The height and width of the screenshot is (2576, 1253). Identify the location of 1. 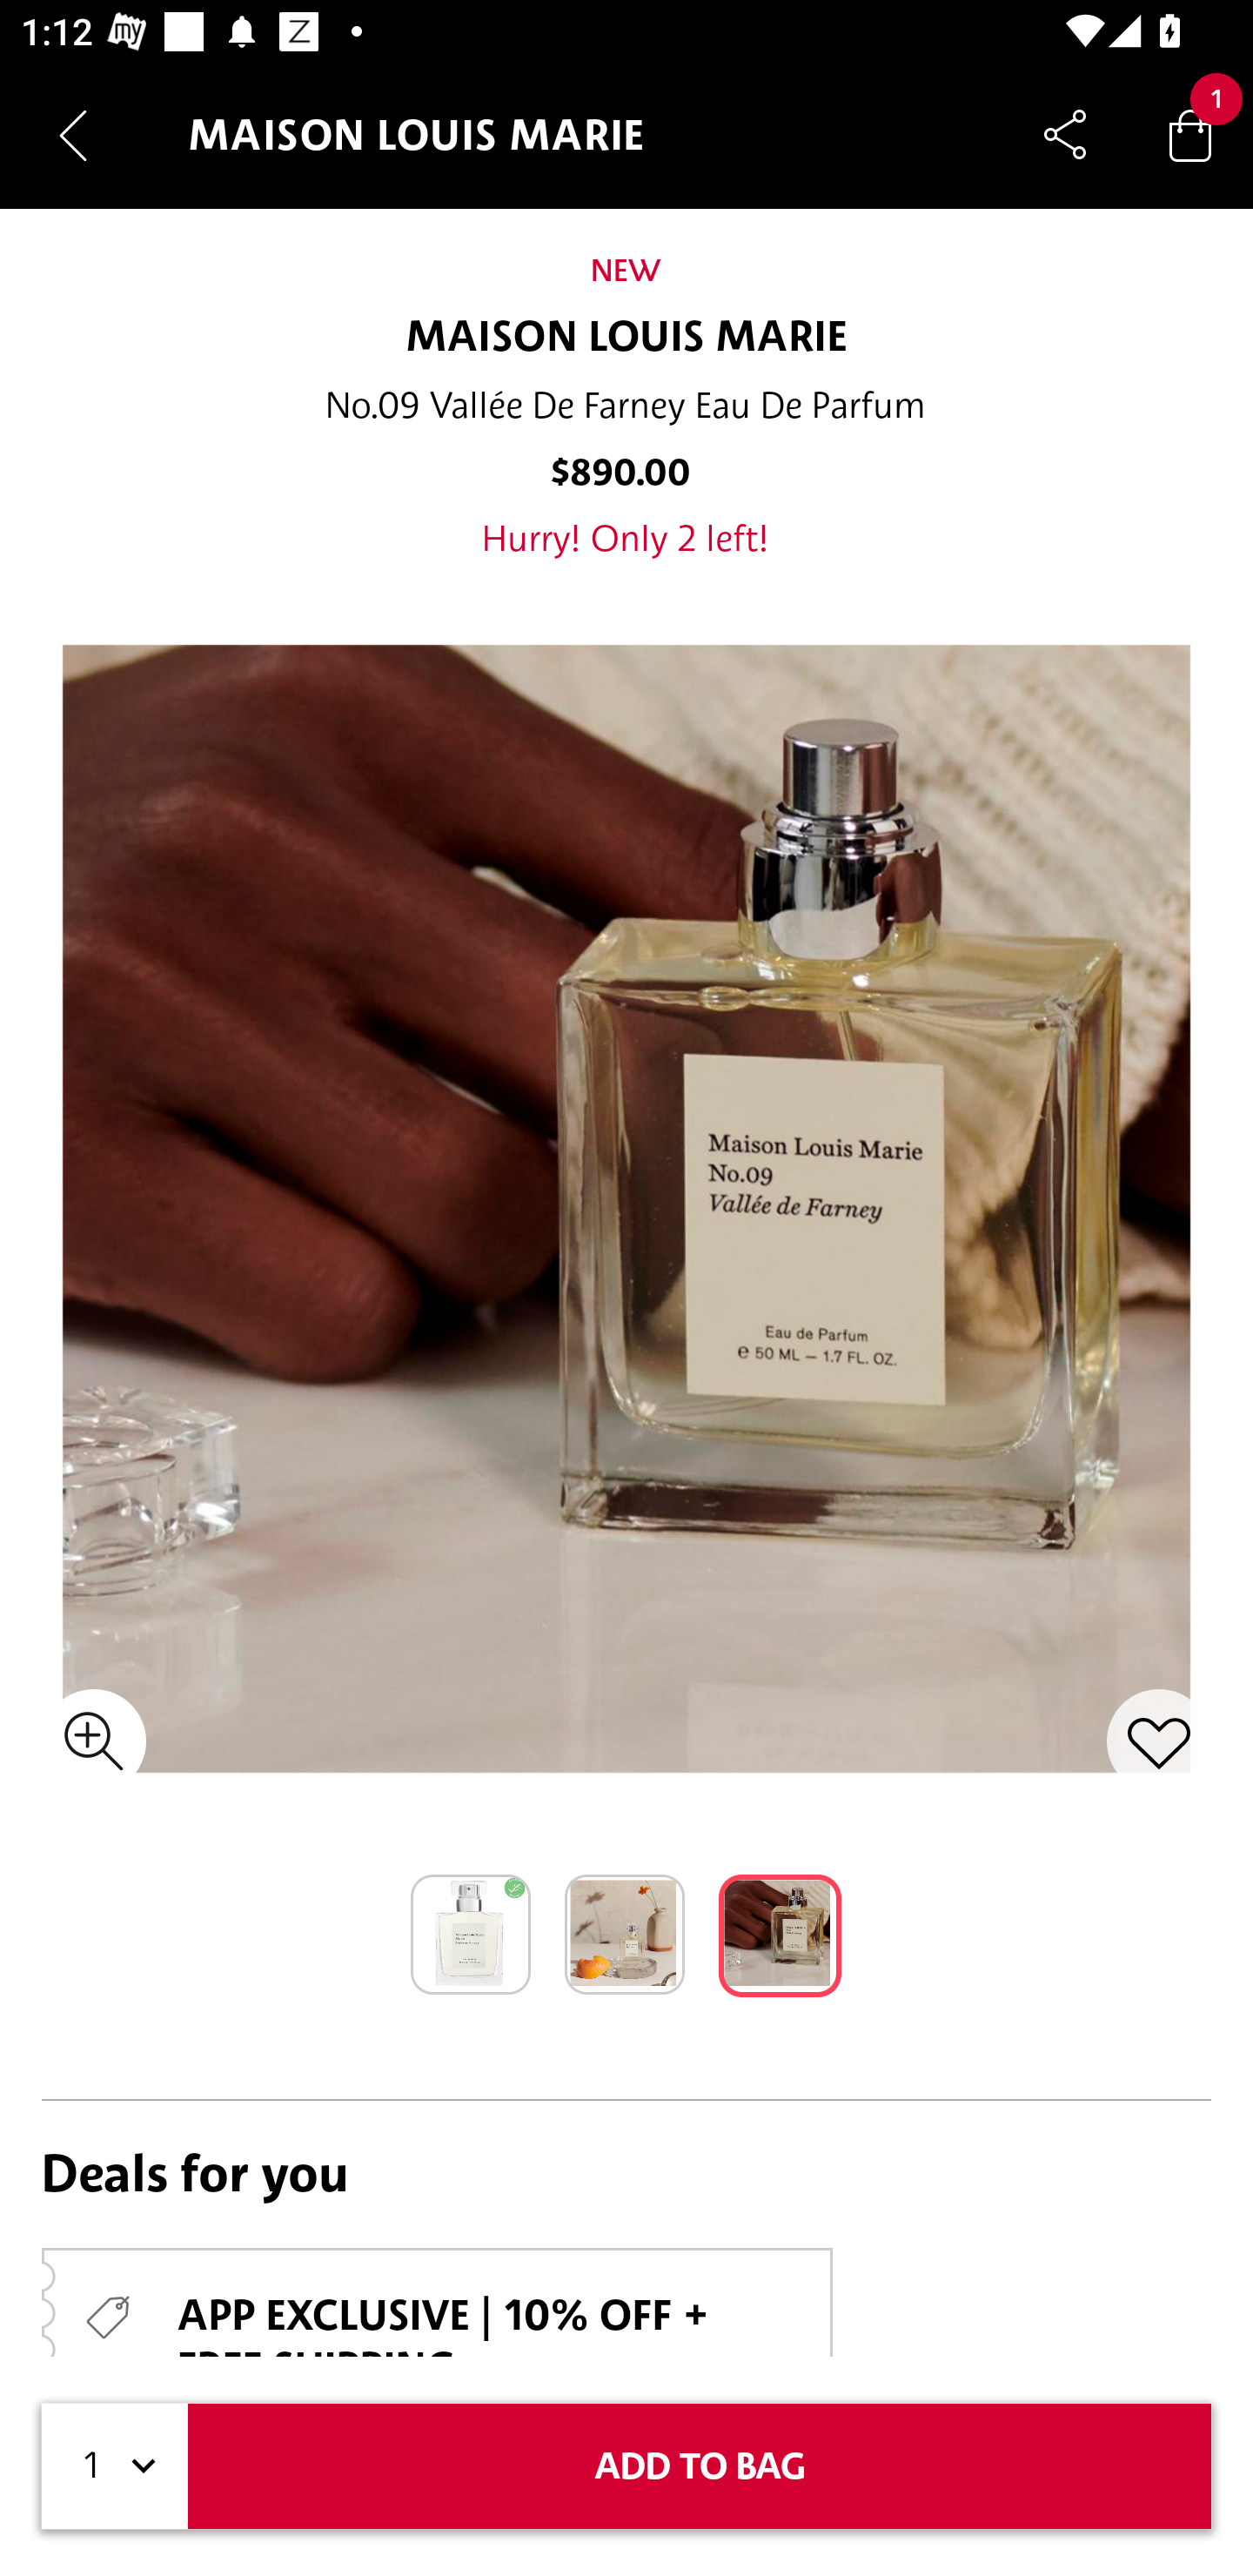
(115, 2466).